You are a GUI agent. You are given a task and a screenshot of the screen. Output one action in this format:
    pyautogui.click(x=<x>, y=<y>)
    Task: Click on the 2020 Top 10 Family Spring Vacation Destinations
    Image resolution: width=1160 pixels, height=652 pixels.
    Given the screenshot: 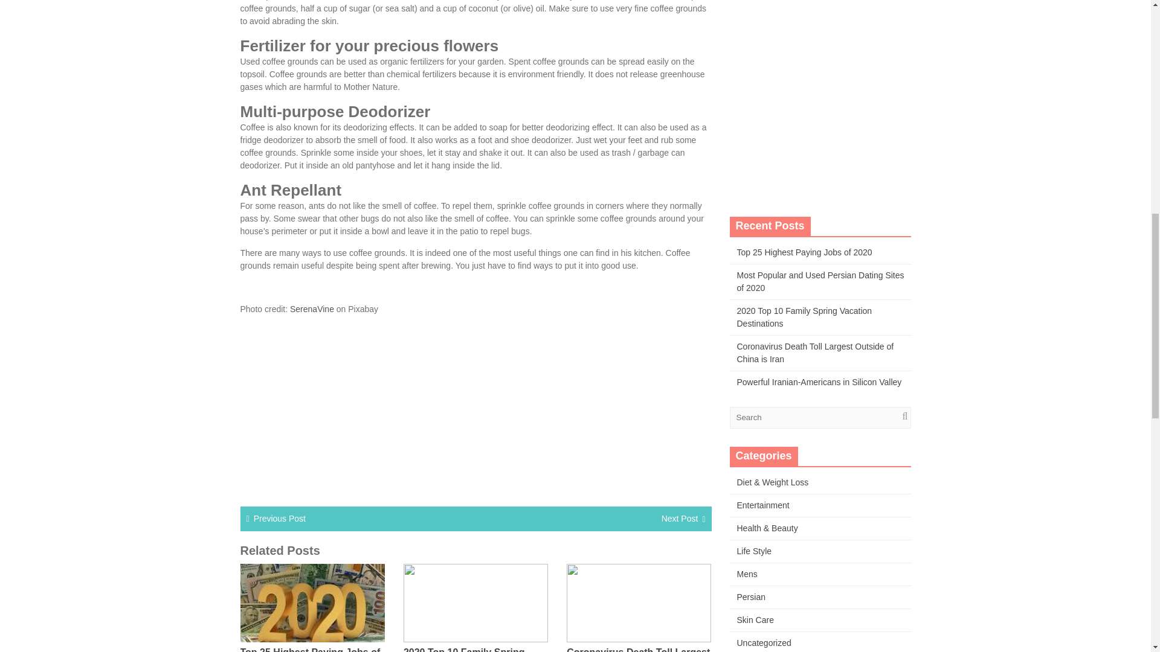 What is the action you would take?
    pyautogui.click(x=464, y=650)
    